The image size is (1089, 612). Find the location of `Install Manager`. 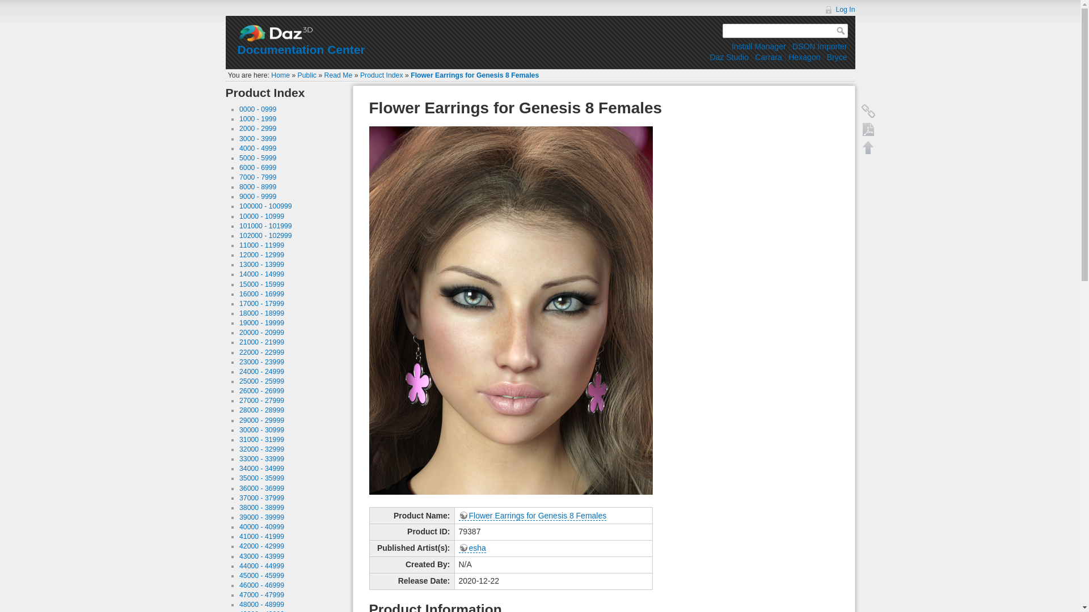

Install Manager is located at coordinates (759, 46).